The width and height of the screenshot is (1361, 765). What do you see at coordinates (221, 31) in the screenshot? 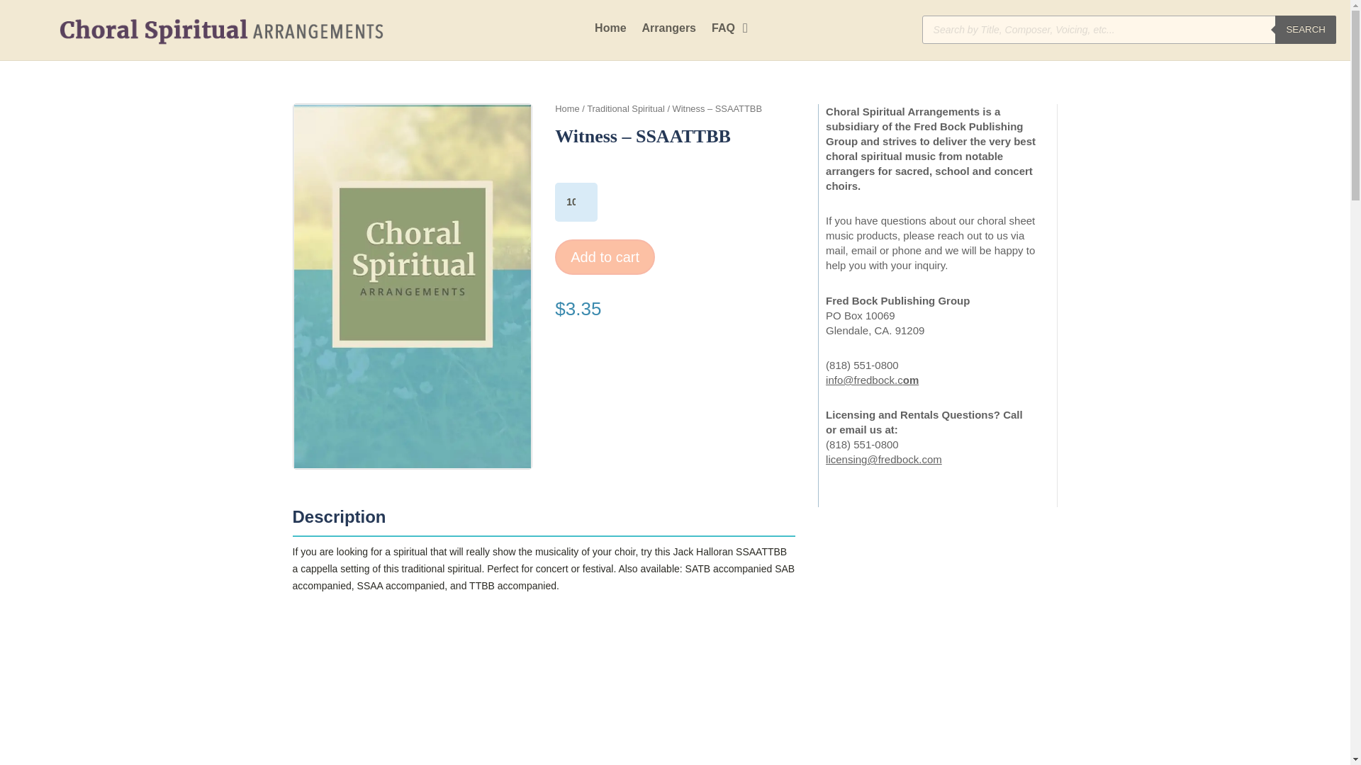
I see `Choral-Spiritual-Arrangements-Text-for-Navigation` at bounding box center [221, 31].